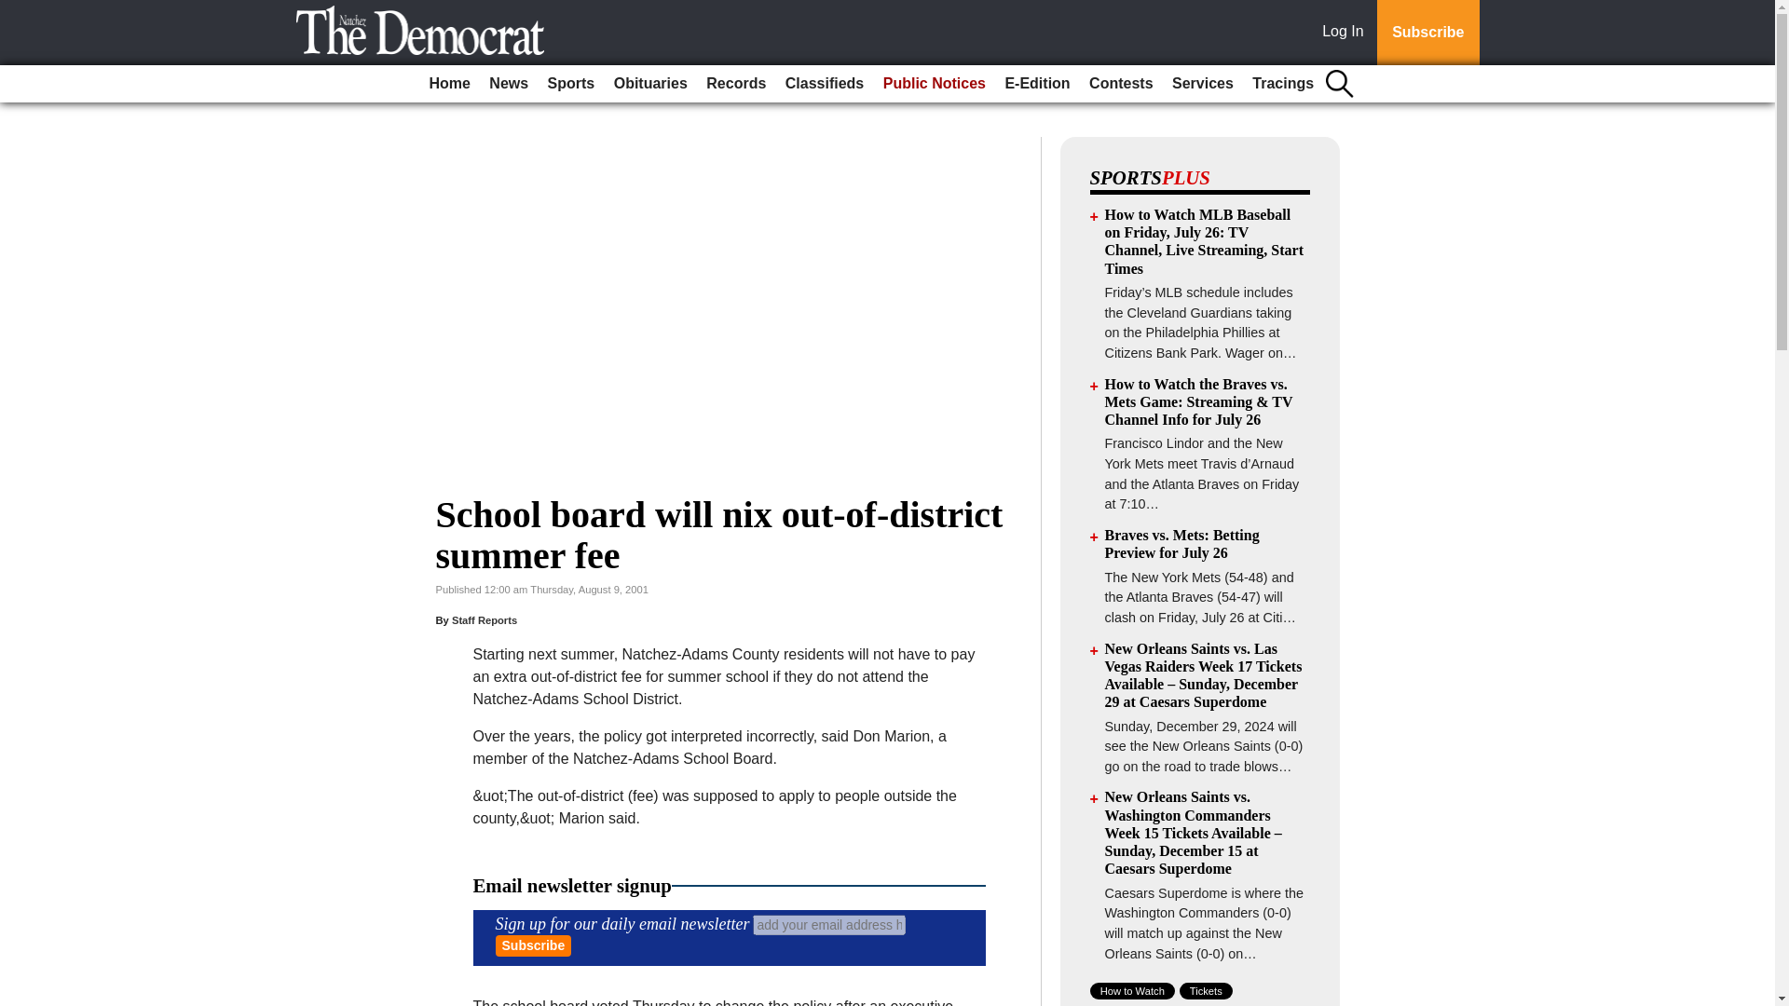  I want to click on Subscribe, so click(533, 946).